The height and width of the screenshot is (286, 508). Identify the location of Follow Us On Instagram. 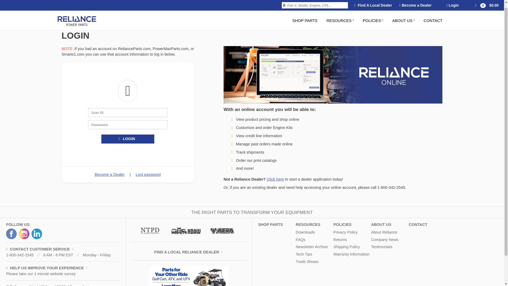
(24, 234).